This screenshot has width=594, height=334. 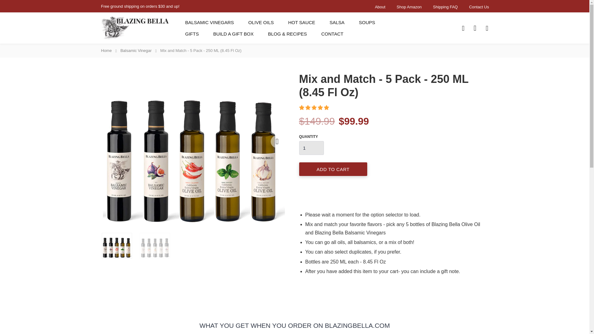 I want to click on Shop Amazon, so click(x=409, y=7).